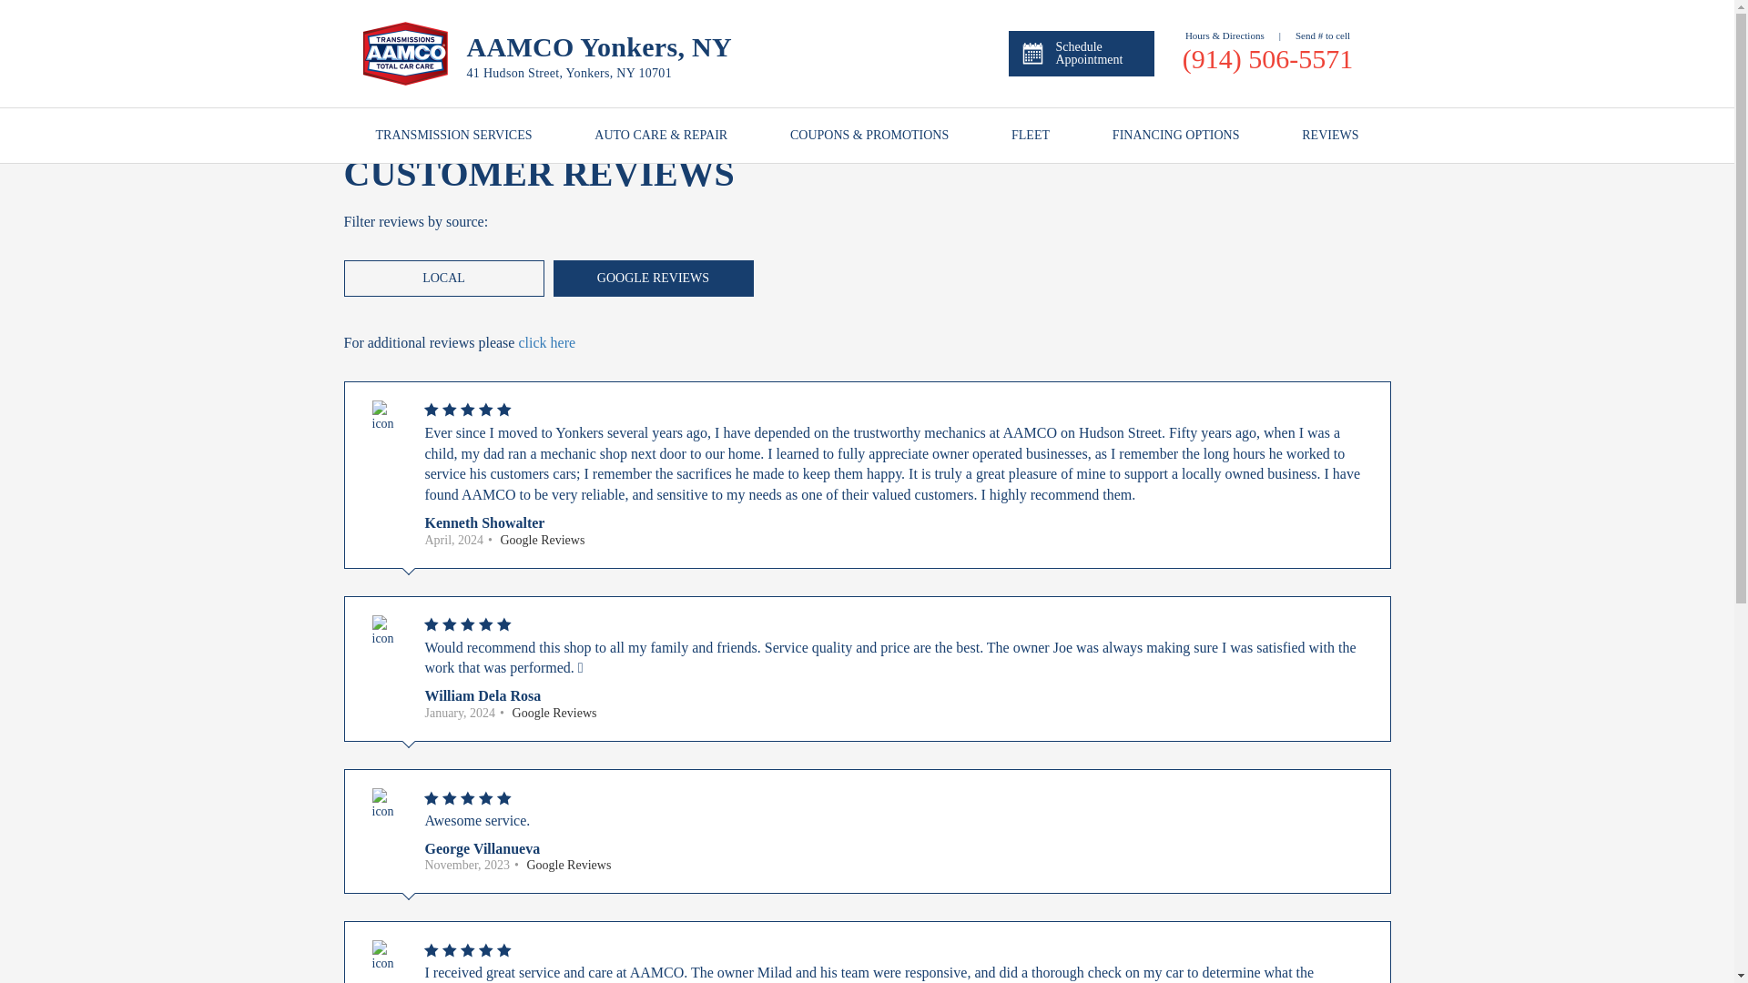  I want to click on FLEET, so click(1031, 135).